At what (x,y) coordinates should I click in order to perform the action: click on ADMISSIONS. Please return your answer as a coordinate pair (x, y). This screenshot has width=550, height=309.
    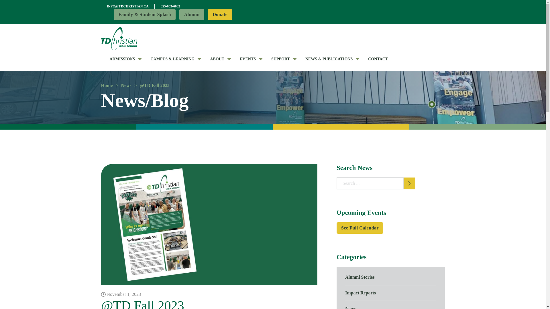
    Looking at the image, I should click on (122, 59).